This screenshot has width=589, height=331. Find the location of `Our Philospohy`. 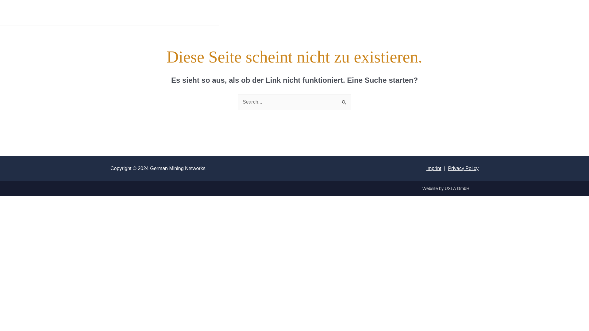

Our Philospohy is located at coordinates (185, 13).